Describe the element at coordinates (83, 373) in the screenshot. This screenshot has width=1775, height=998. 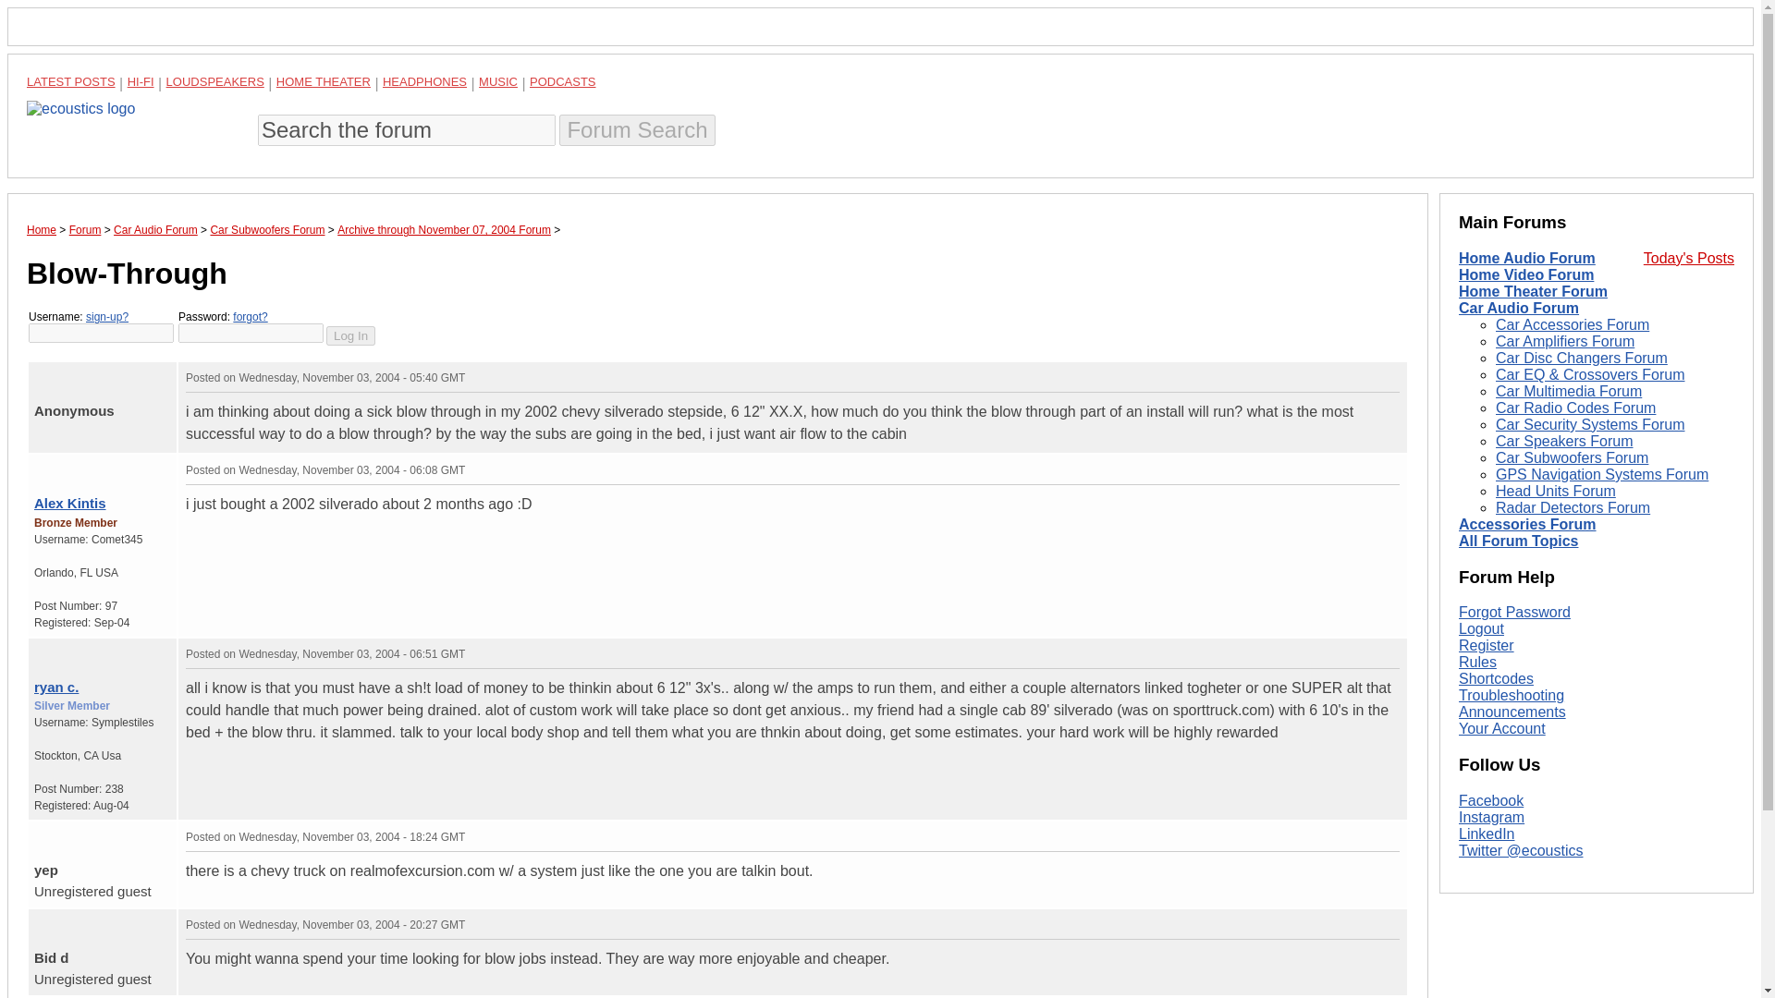
I see `link to this post` at that location.